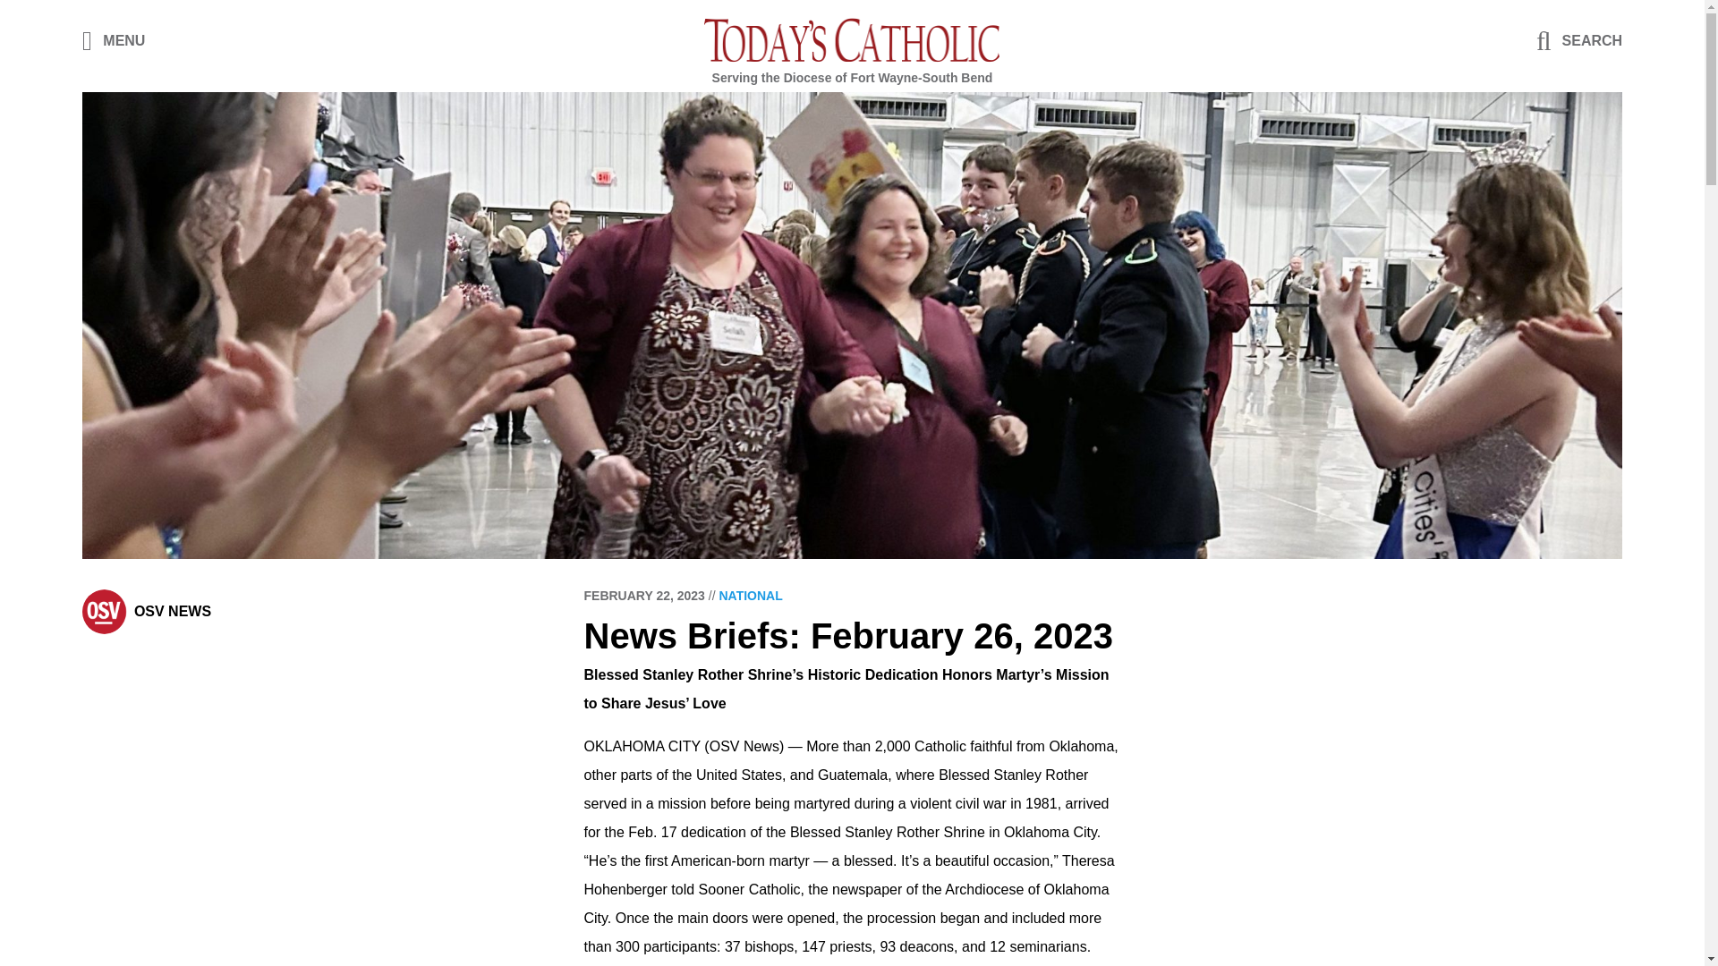 Image resolution: width=1718 pixels, height=966 pixels. Describe the element at coordinates (172, 612) in the screenshot. I see `OSV NEWS` at that location.